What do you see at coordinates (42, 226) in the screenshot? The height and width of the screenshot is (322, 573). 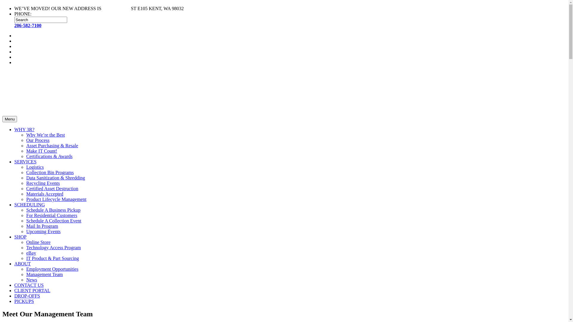 I see `Mail In Program` at bounding box center [42, 226].